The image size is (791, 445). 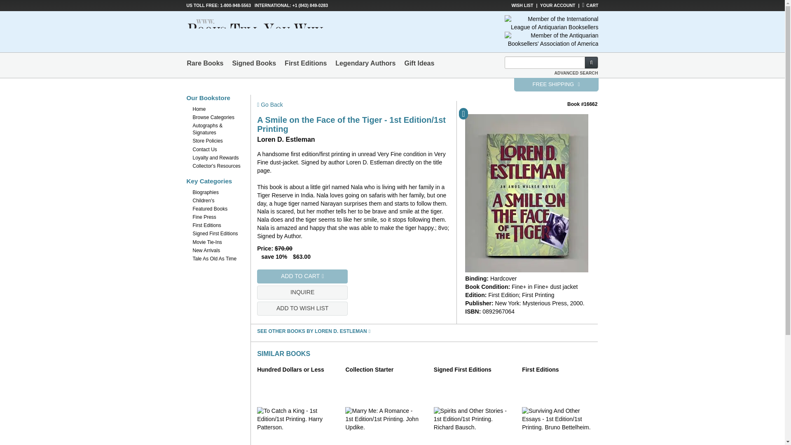 What do you see at coordinates (557, 5) in the screenshot?
I see `YOUR ACCOUNT` at bounding box center [557, 5].